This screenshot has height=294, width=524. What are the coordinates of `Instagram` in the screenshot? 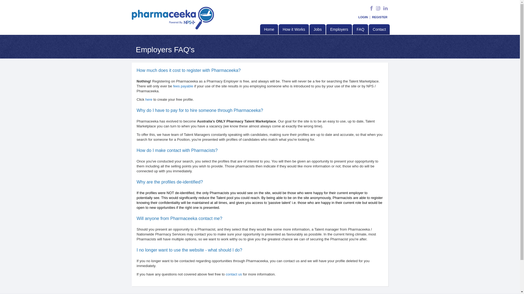 It's located at (379, 10).